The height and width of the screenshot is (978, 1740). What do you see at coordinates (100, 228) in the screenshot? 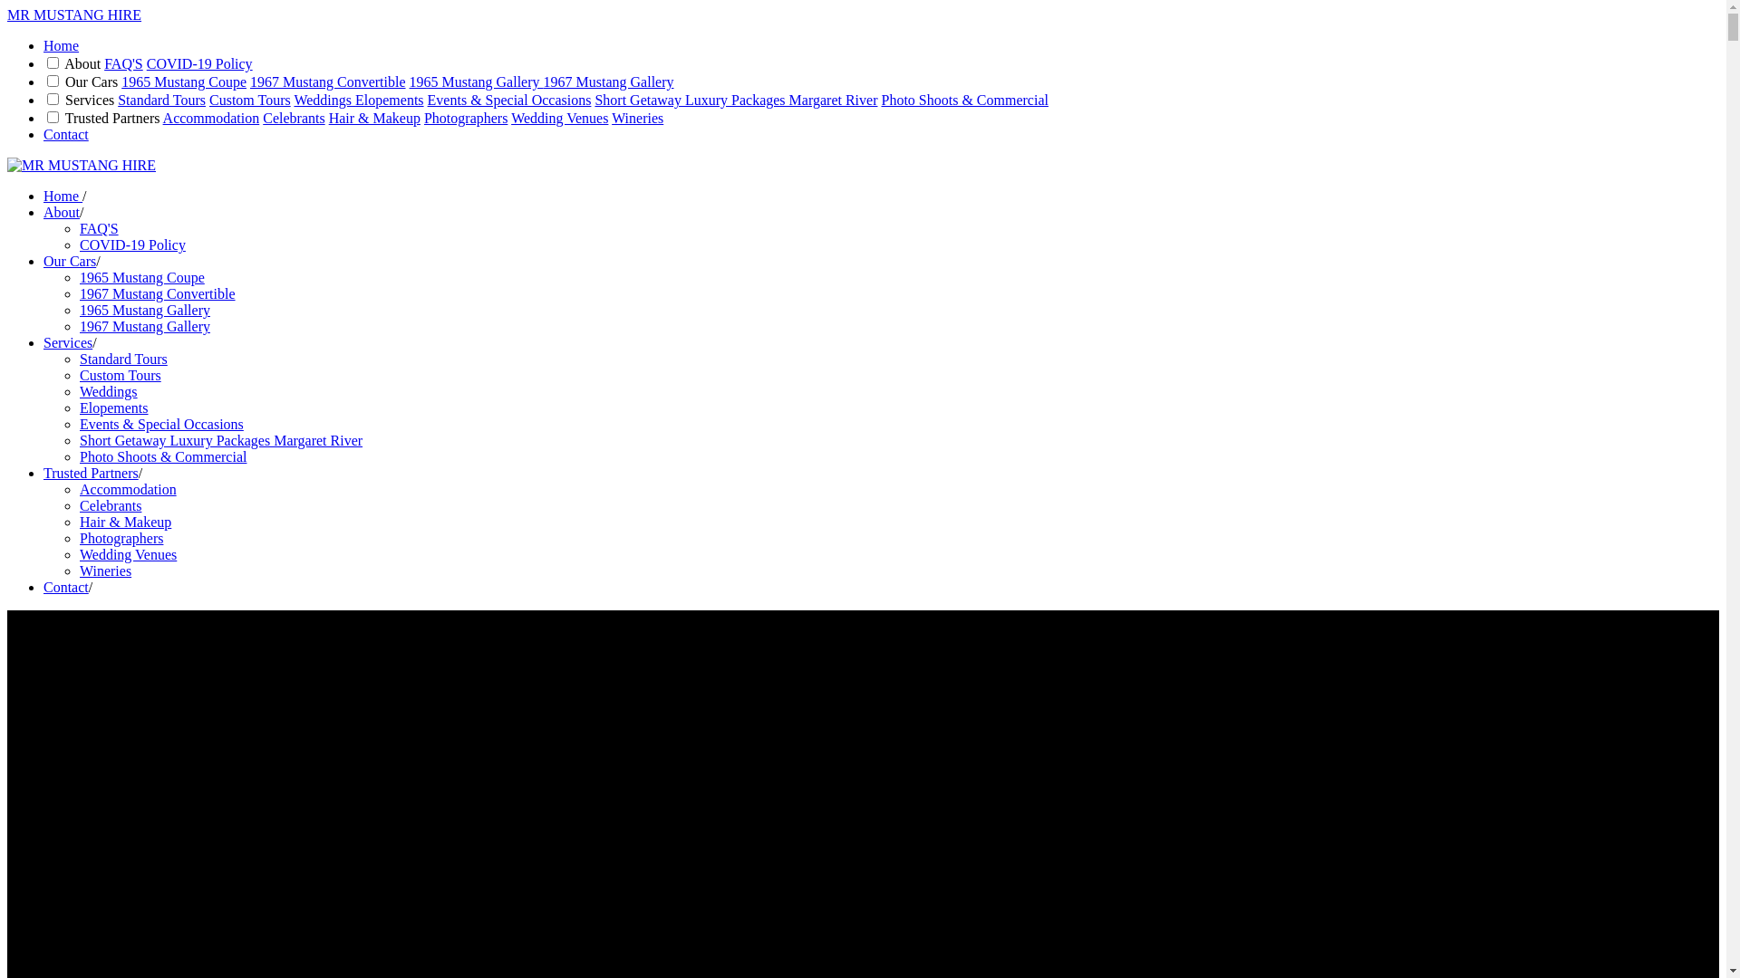
I see `FAQ'S` at bounding box center [100, 228].